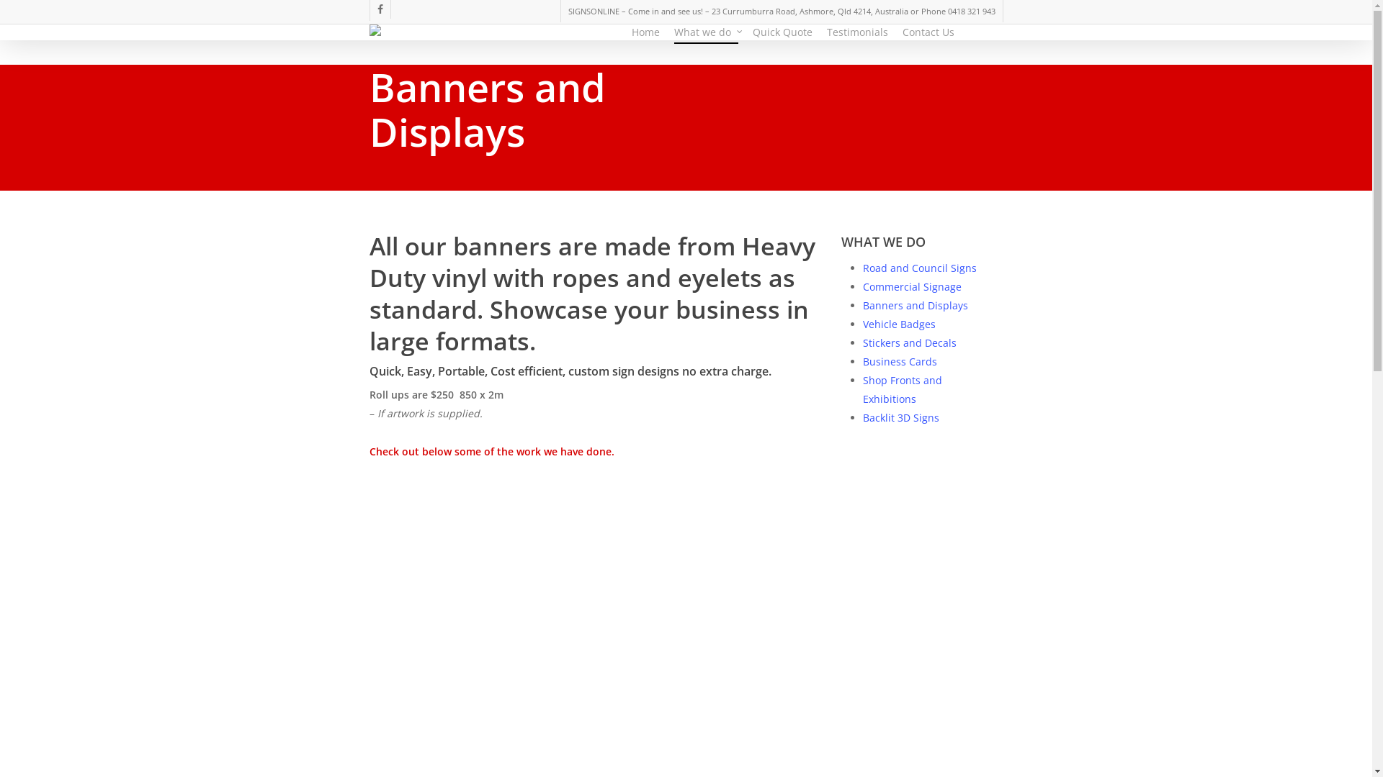 This screenshot has height=777, width=1383. Describe the element at coordinates (920, 268) in the screenshot. I see `Road and Council Signs` at that location.